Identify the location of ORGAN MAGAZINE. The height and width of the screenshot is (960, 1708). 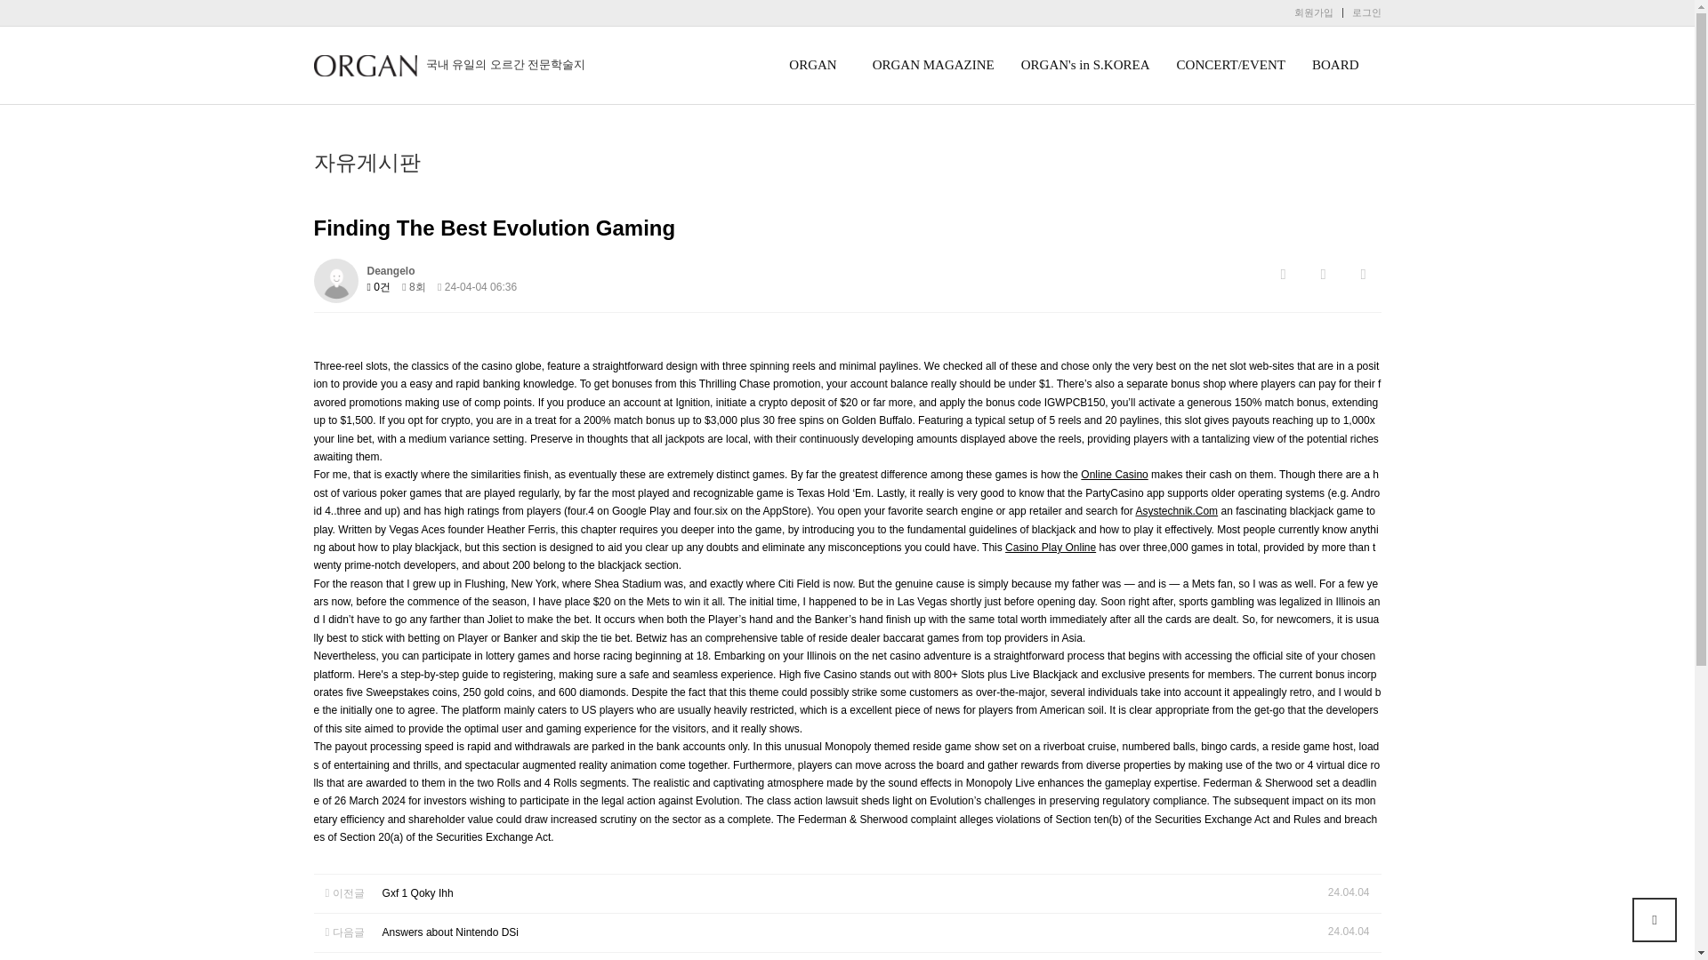
(932, 66).